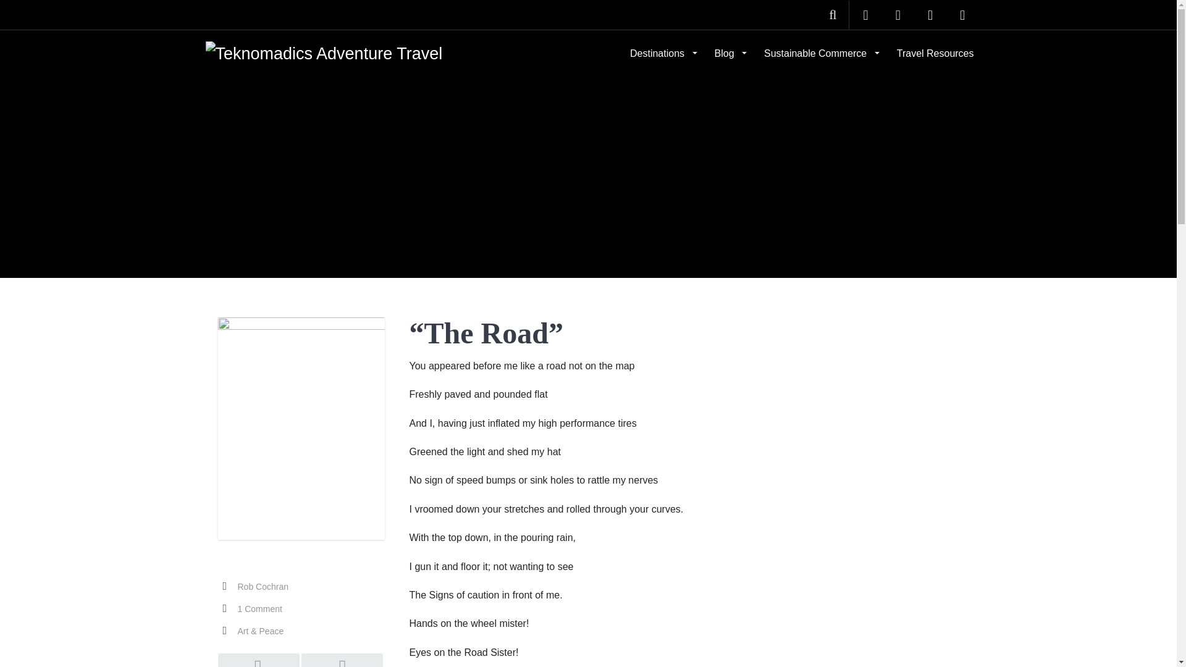  What do you see at coordinates (820, 53) in the screenshot?
I see `Sustainable Commerce` at bounding box center [820, 53].